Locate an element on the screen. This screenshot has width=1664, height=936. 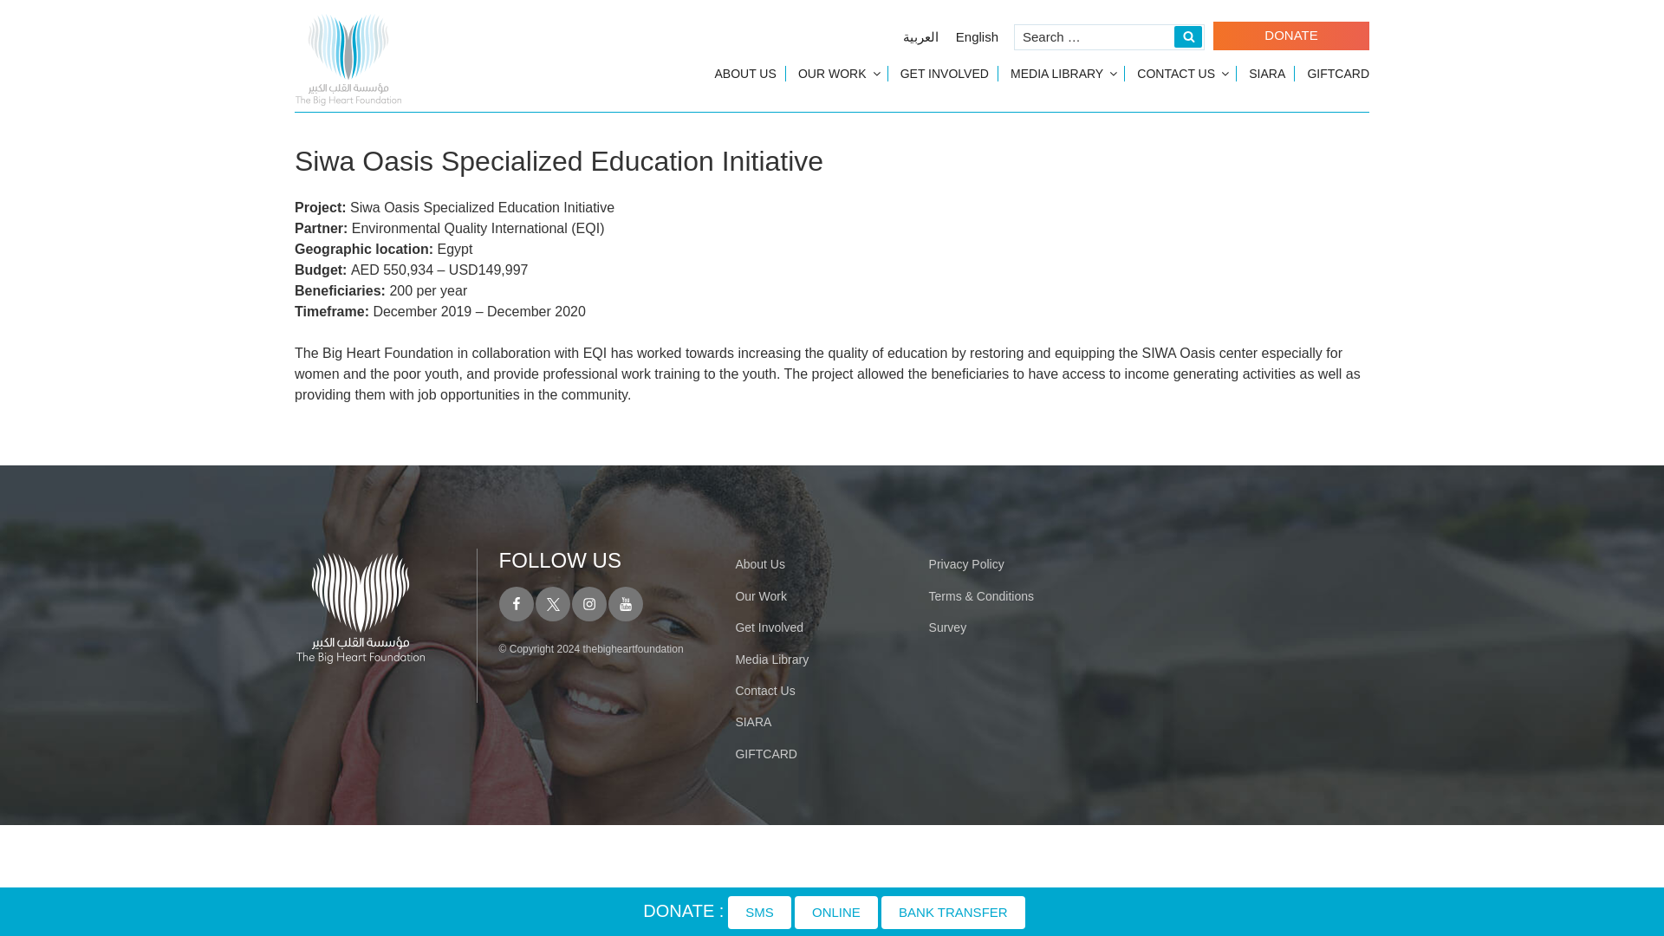
CONTACT US is located at coordinates (1182, 73).